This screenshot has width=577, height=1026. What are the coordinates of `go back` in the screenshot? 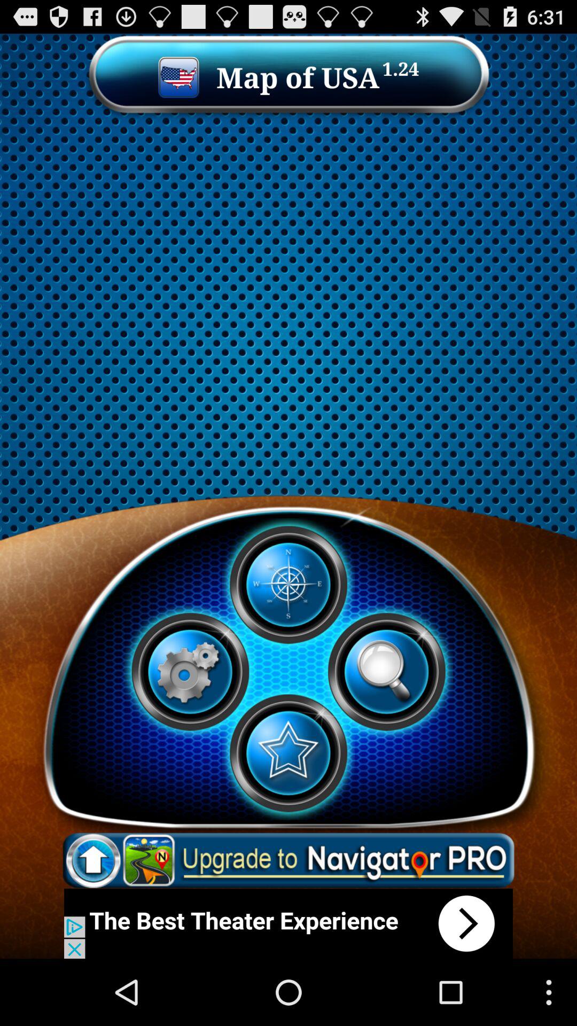 It's located at (288, 923).